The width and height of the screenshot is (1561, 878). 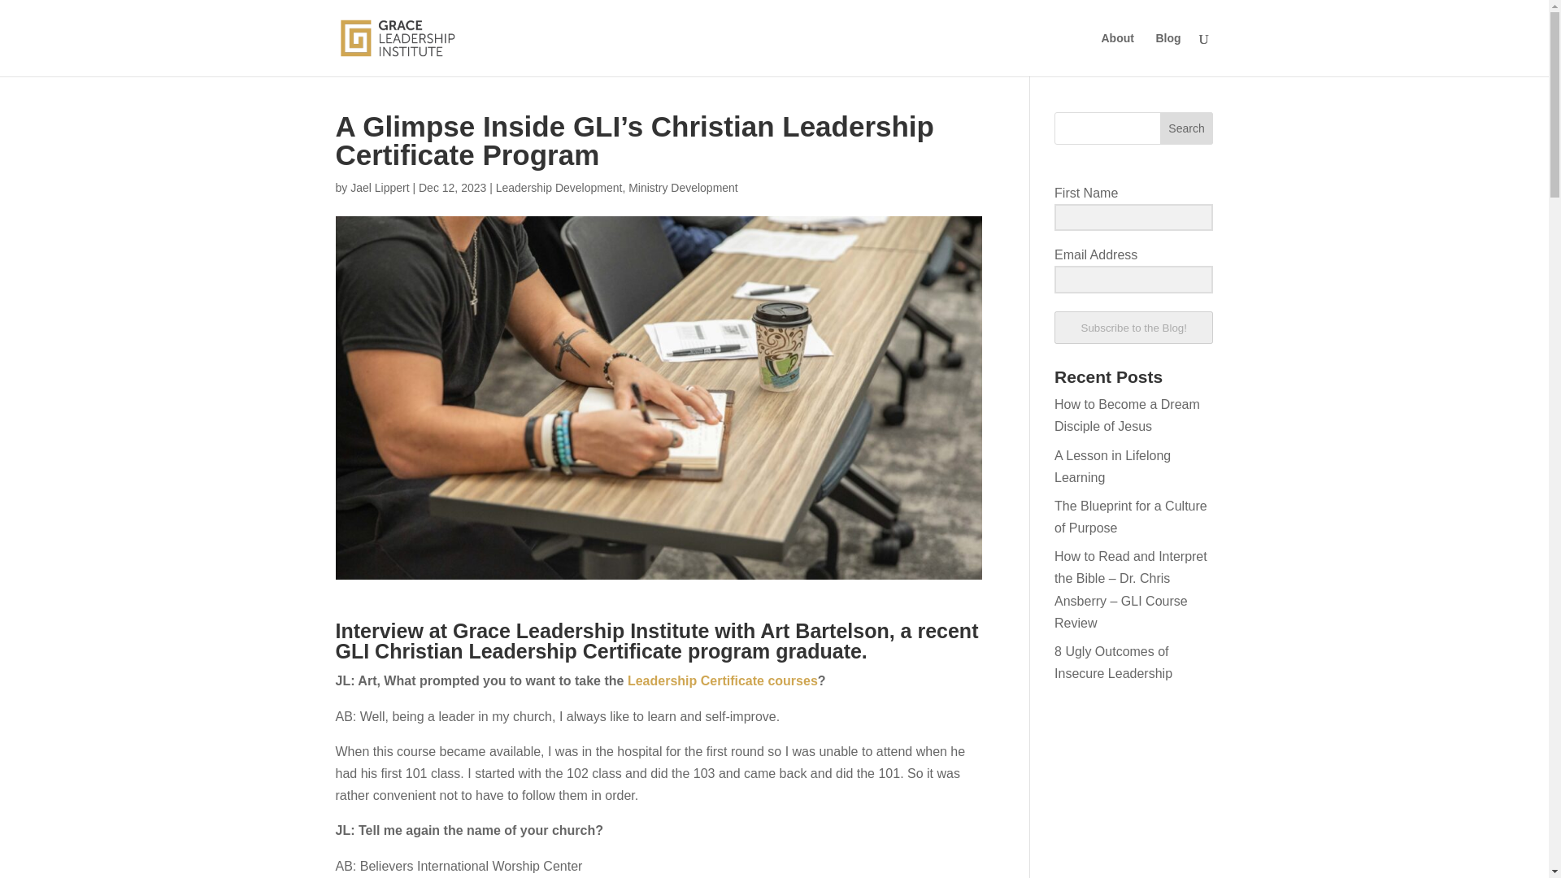 What do you see at coordinates (379, 187) in the screenshot?
I see `Jael Lippert` at bounding box center [379, 187].